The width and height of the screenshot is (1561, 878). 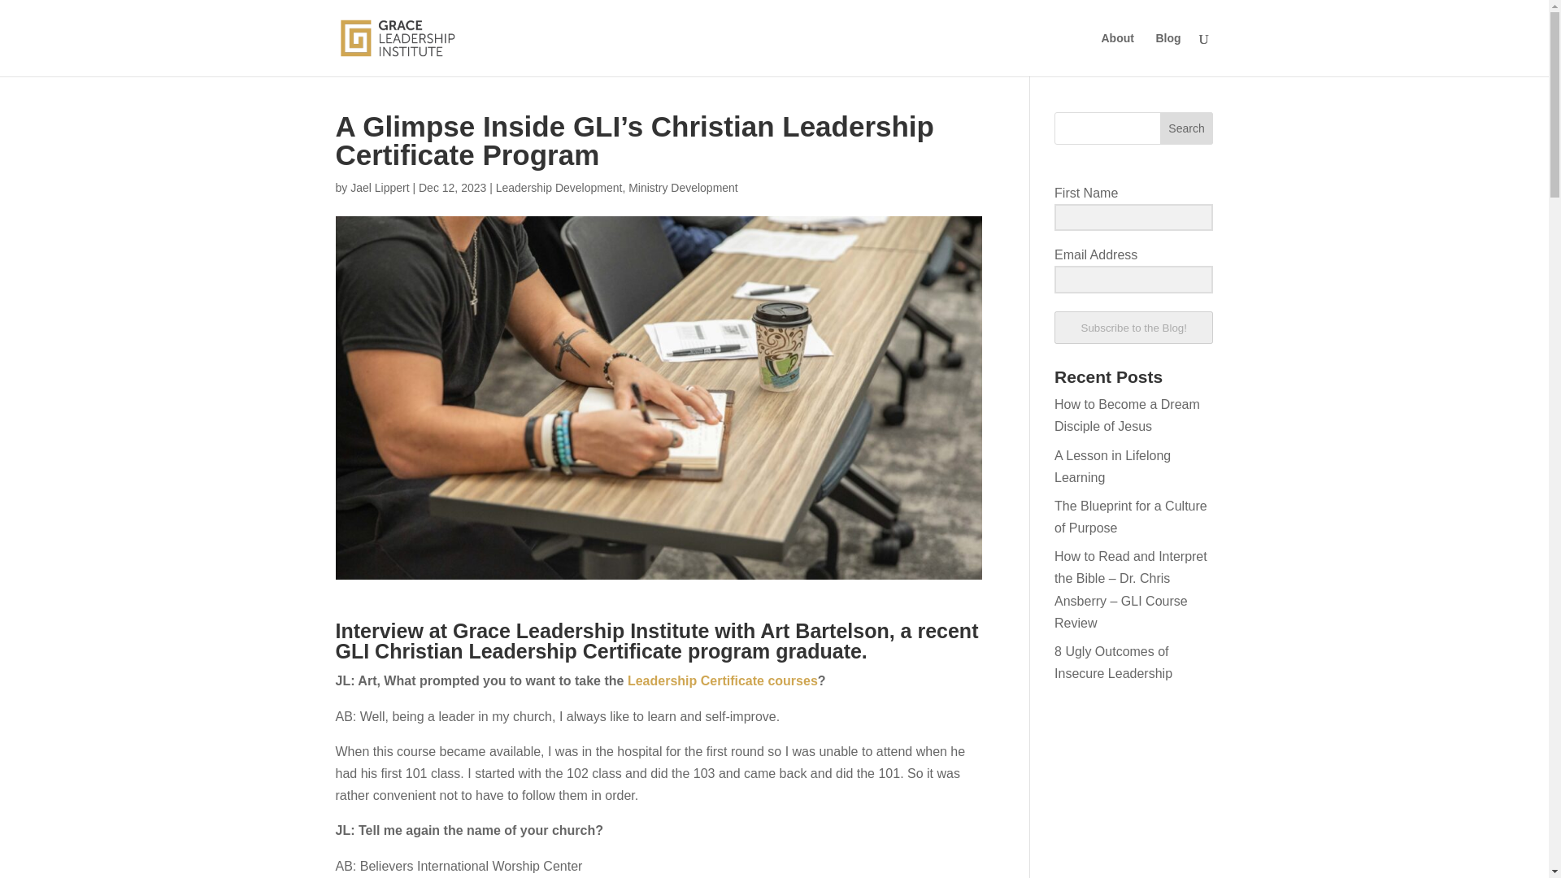 What do you see at coordinates (379, 187) in the screenshot?
I see `Jael Lippert` at bounding box center [379, 187].